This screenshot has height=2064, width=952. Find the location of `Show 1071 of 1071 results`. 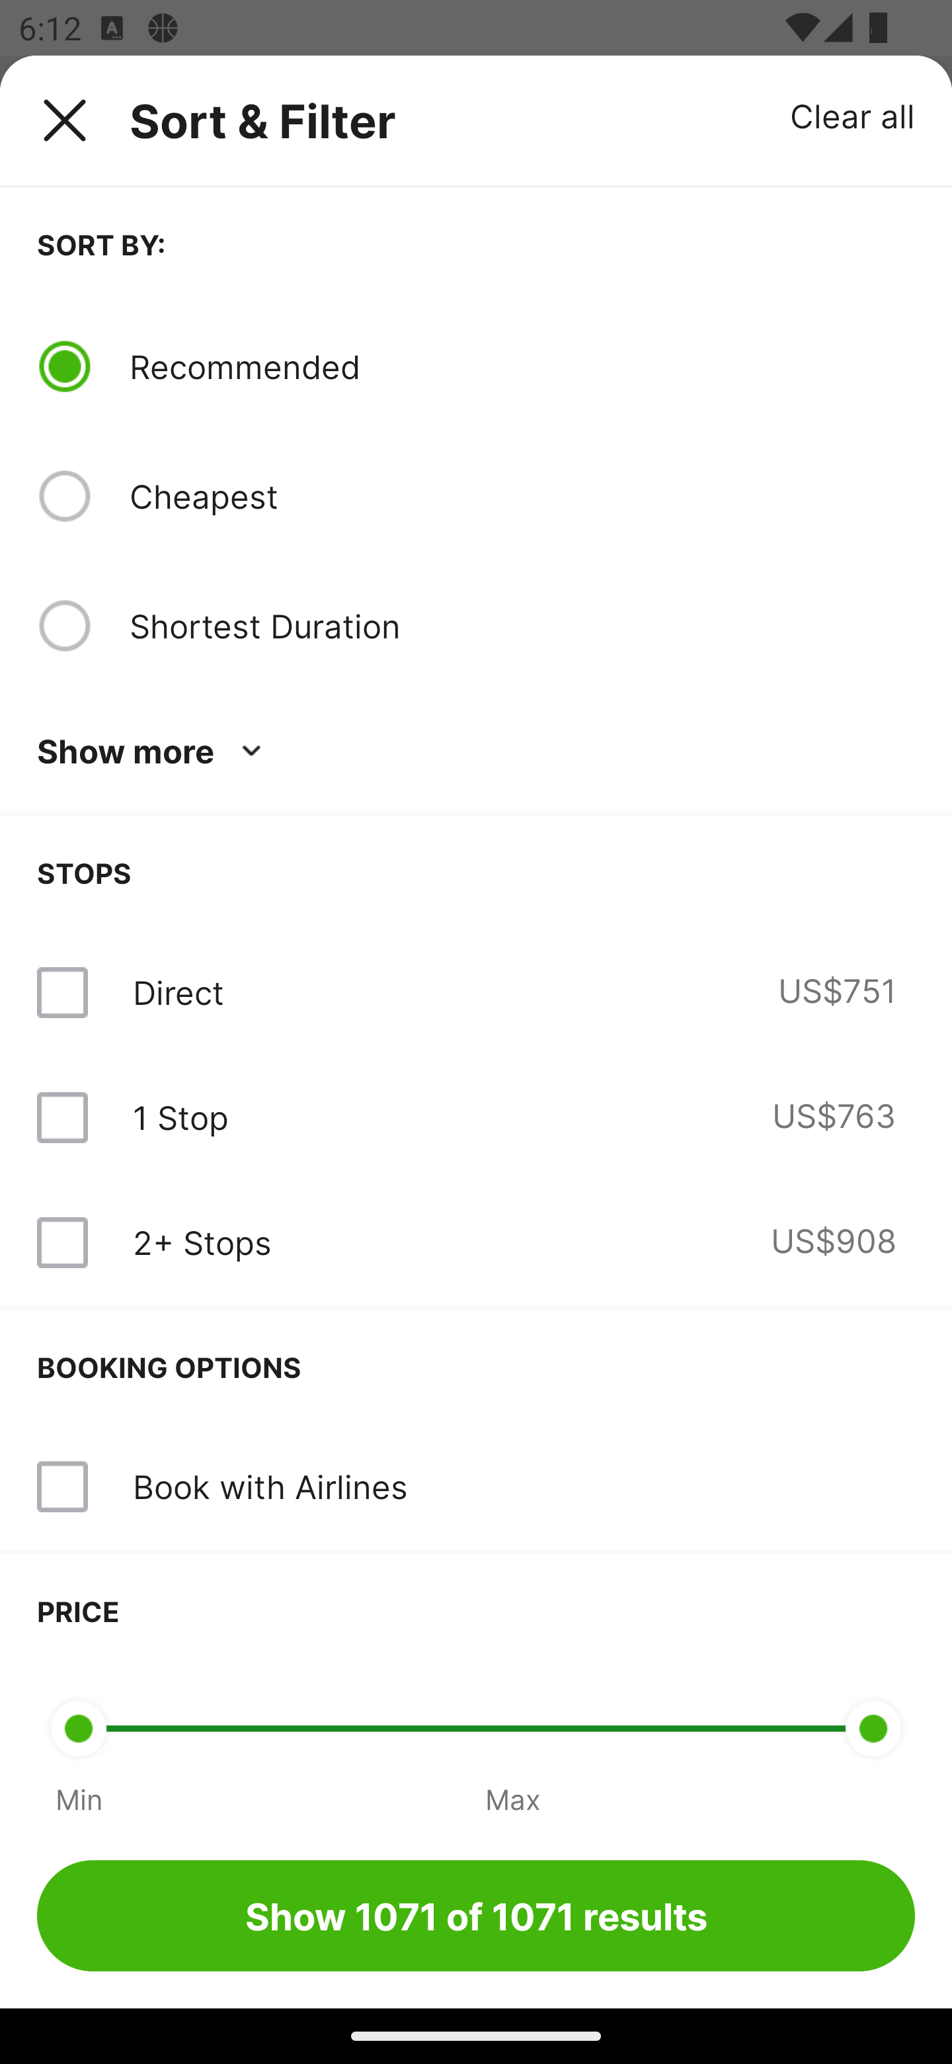

Show 1071 of 1071 results is located at coordinates (476, 1915).